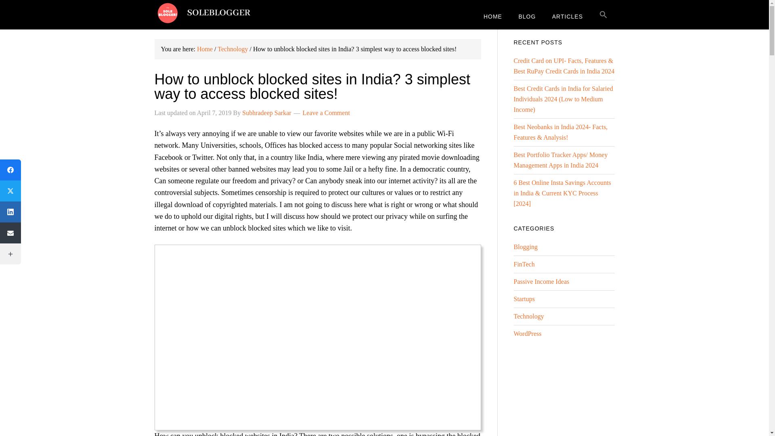 The width and height of the screenshot is (775, 436). What do you see at coordinates (492, 16) in the screenshot?
I see `HOME` at bounding box center [492, 16].